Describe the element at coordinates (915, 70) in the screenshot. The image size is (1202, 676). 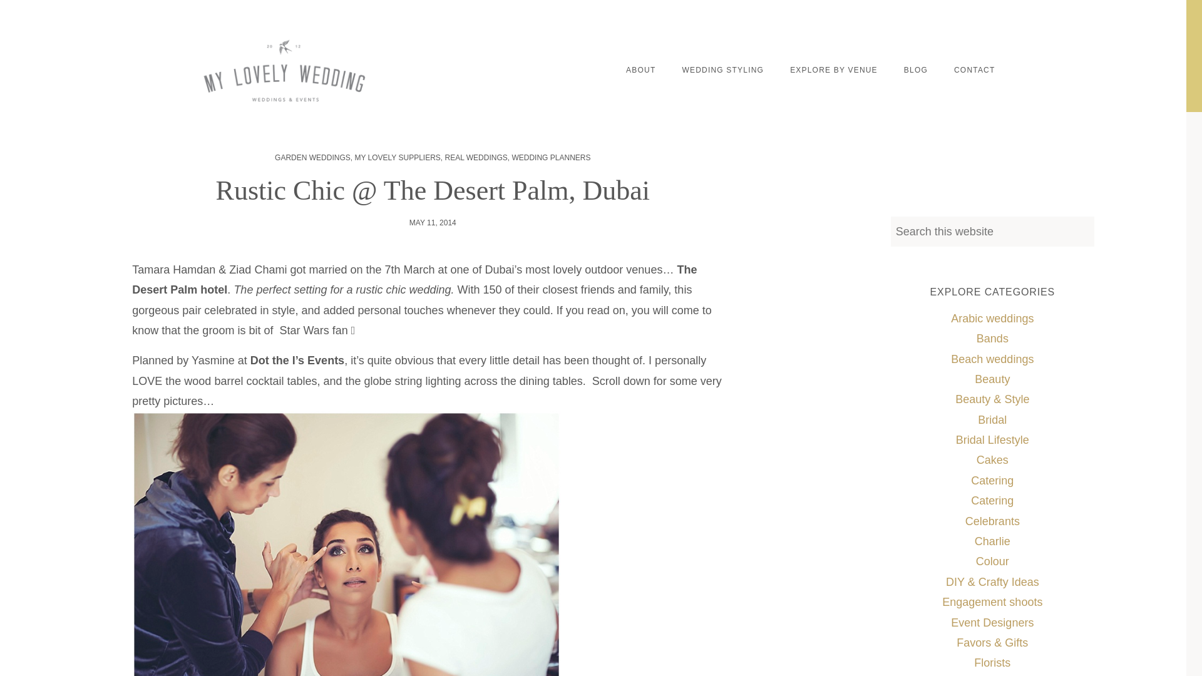
I see `BLOG` at that location.